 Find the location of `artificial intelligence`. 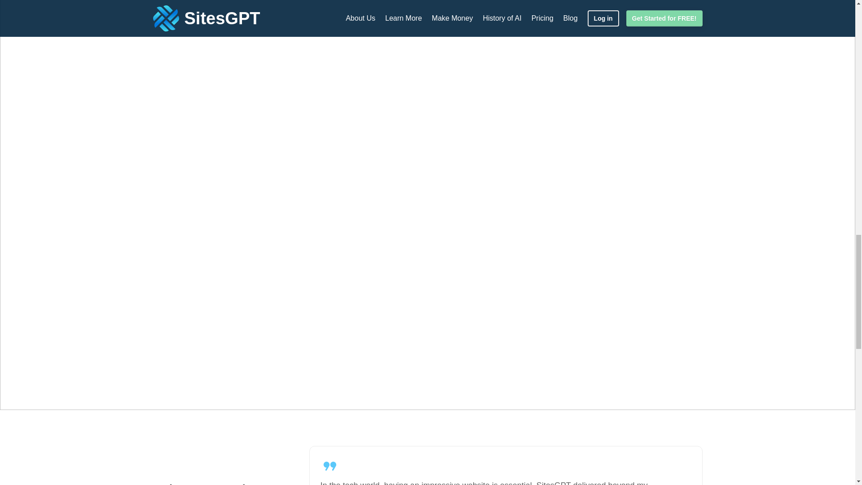

artificial intelligence is located at coordinates (332, 172).